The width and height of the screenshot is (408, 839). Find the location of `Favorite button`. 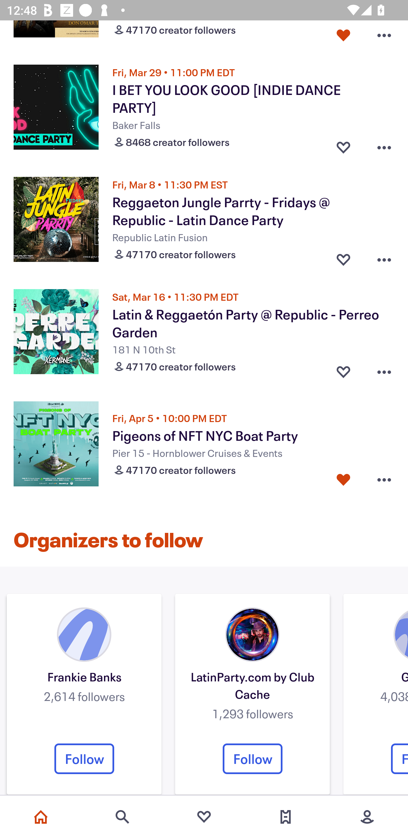

Favorite button is located at coordinates (343, 257).